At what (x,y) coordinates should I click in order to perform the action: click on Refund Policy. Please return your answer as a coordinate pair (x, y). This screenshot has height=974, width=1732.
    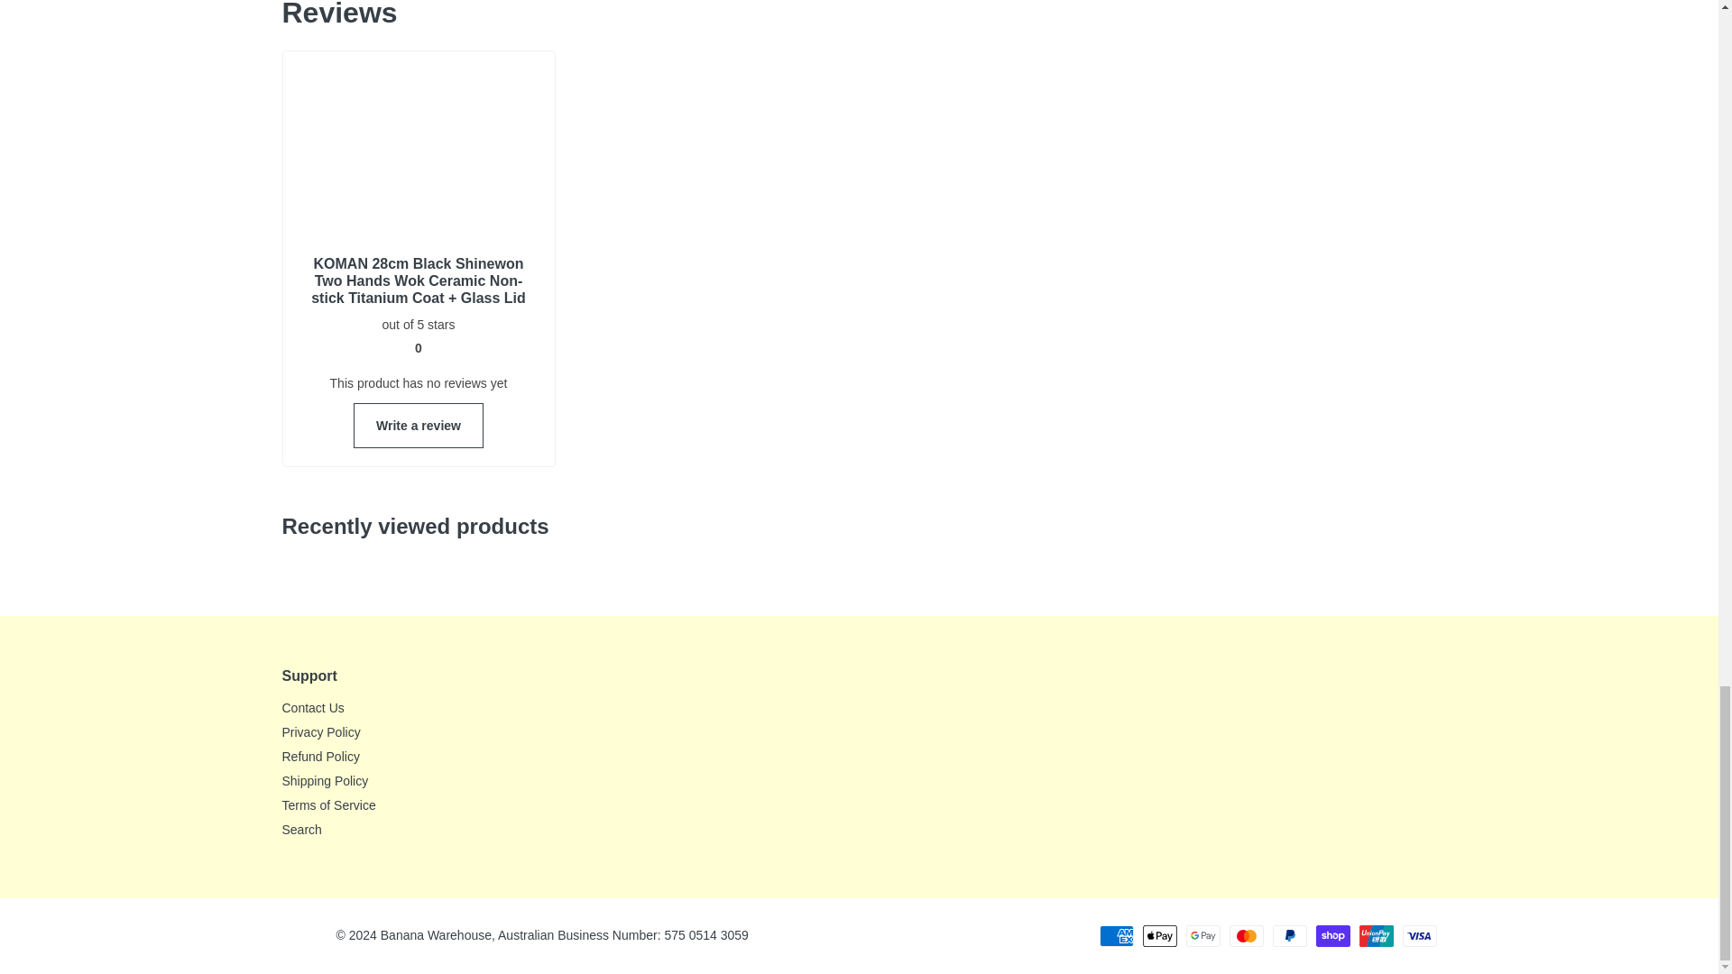
    Looking at the image, I should click on (319, 756).